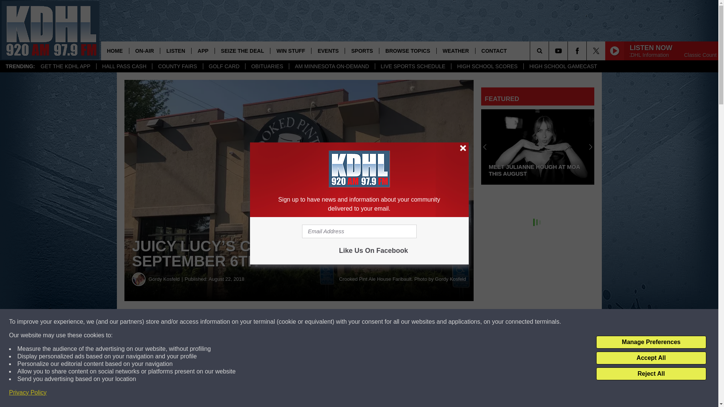  Describe the element at coordinates (267, 66) in the screenshot. I see `OBITUARIES` at that location.